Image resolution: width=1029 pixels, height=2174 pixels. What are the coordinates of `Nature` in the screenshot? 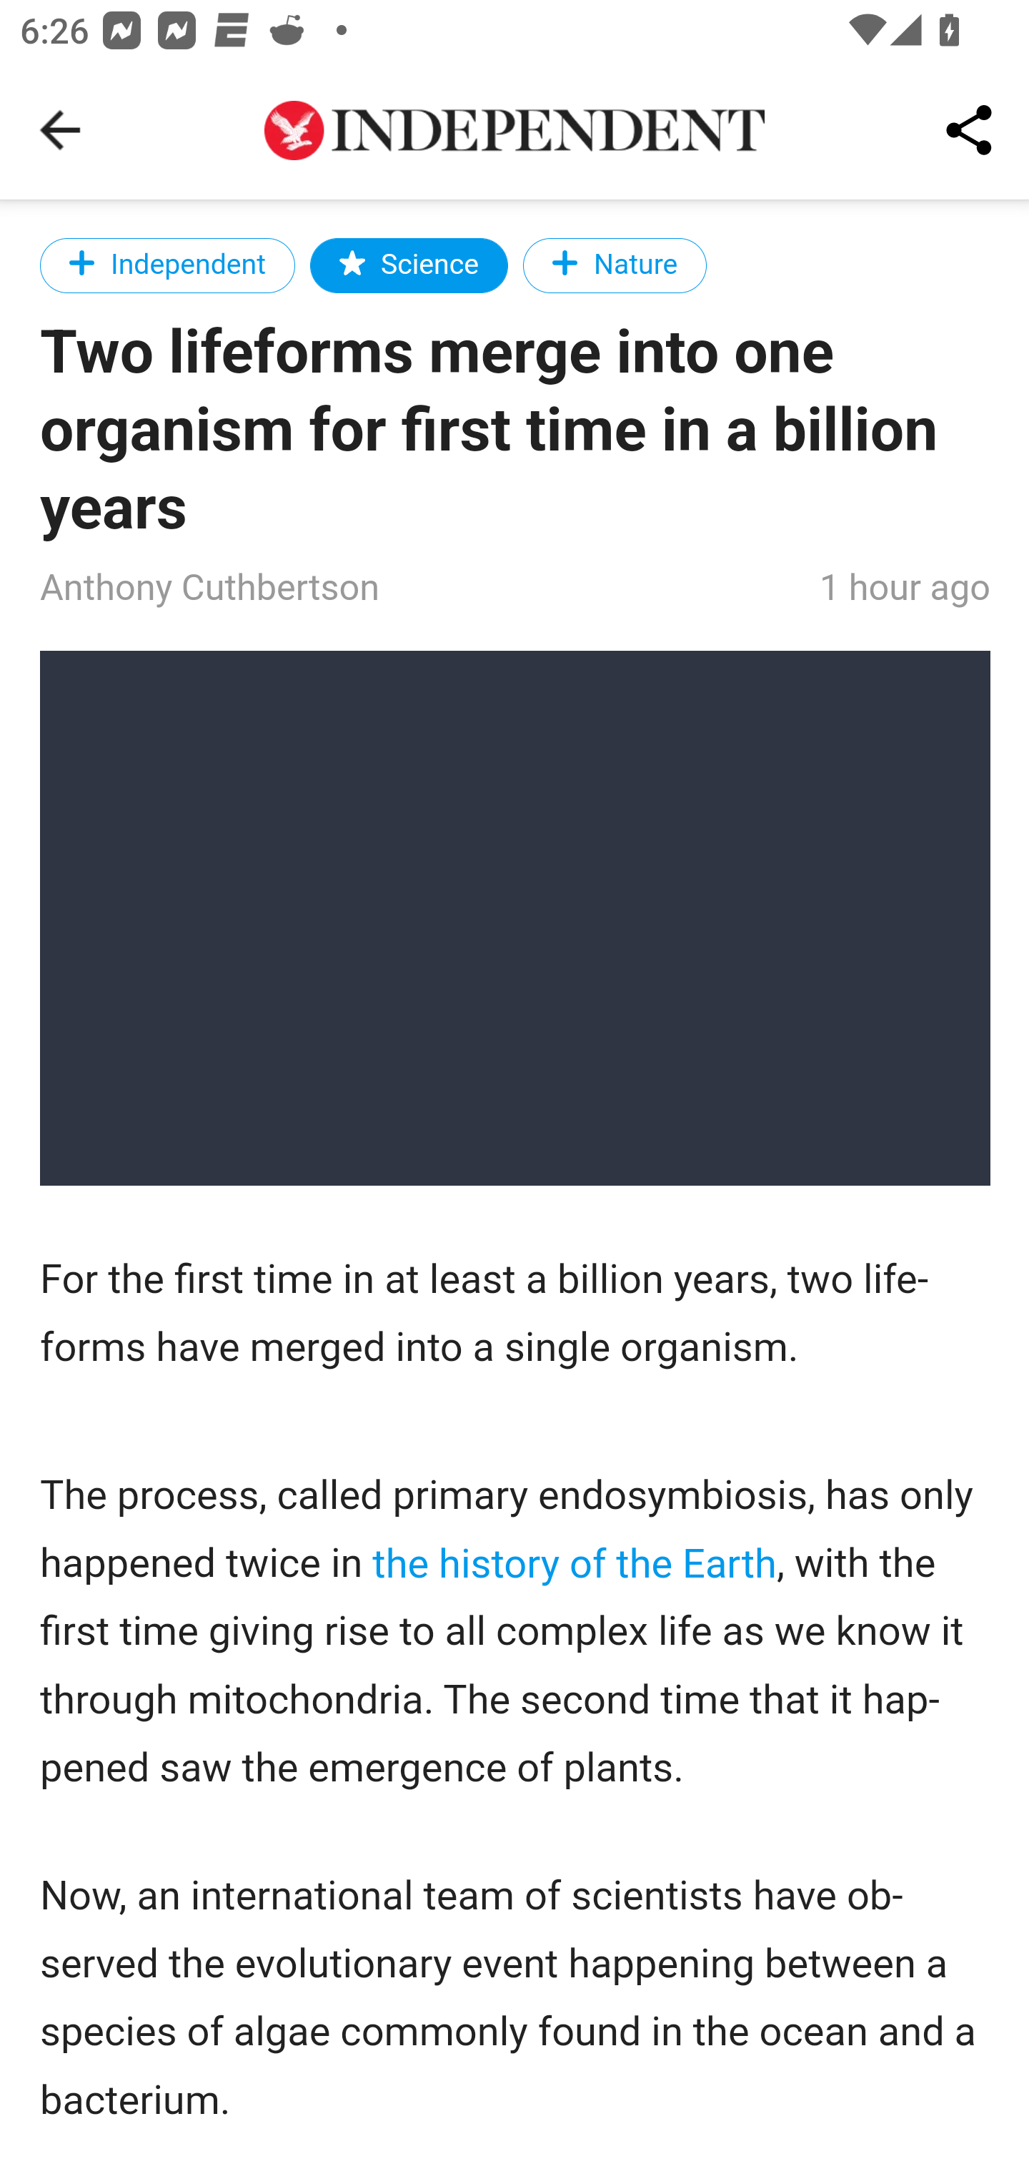 It's located at (614, 265).